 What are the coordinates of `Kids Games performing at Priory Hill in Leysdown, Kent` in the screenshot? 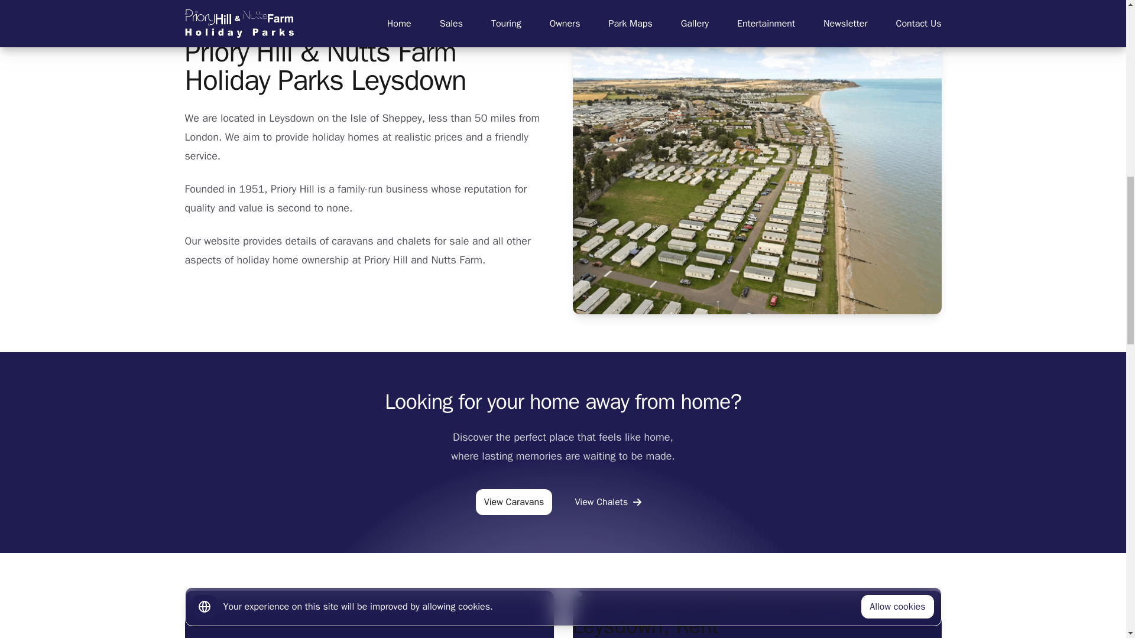 It's located at (756, 614).